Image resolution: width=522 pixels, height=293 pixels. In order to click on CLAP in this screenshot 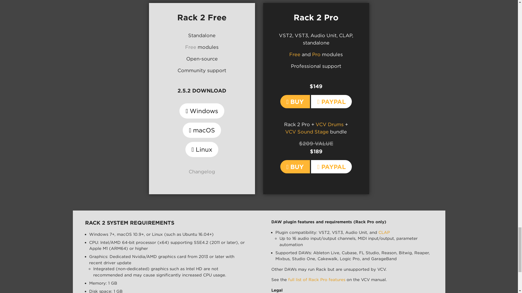, I will do `click(384, 232)`.